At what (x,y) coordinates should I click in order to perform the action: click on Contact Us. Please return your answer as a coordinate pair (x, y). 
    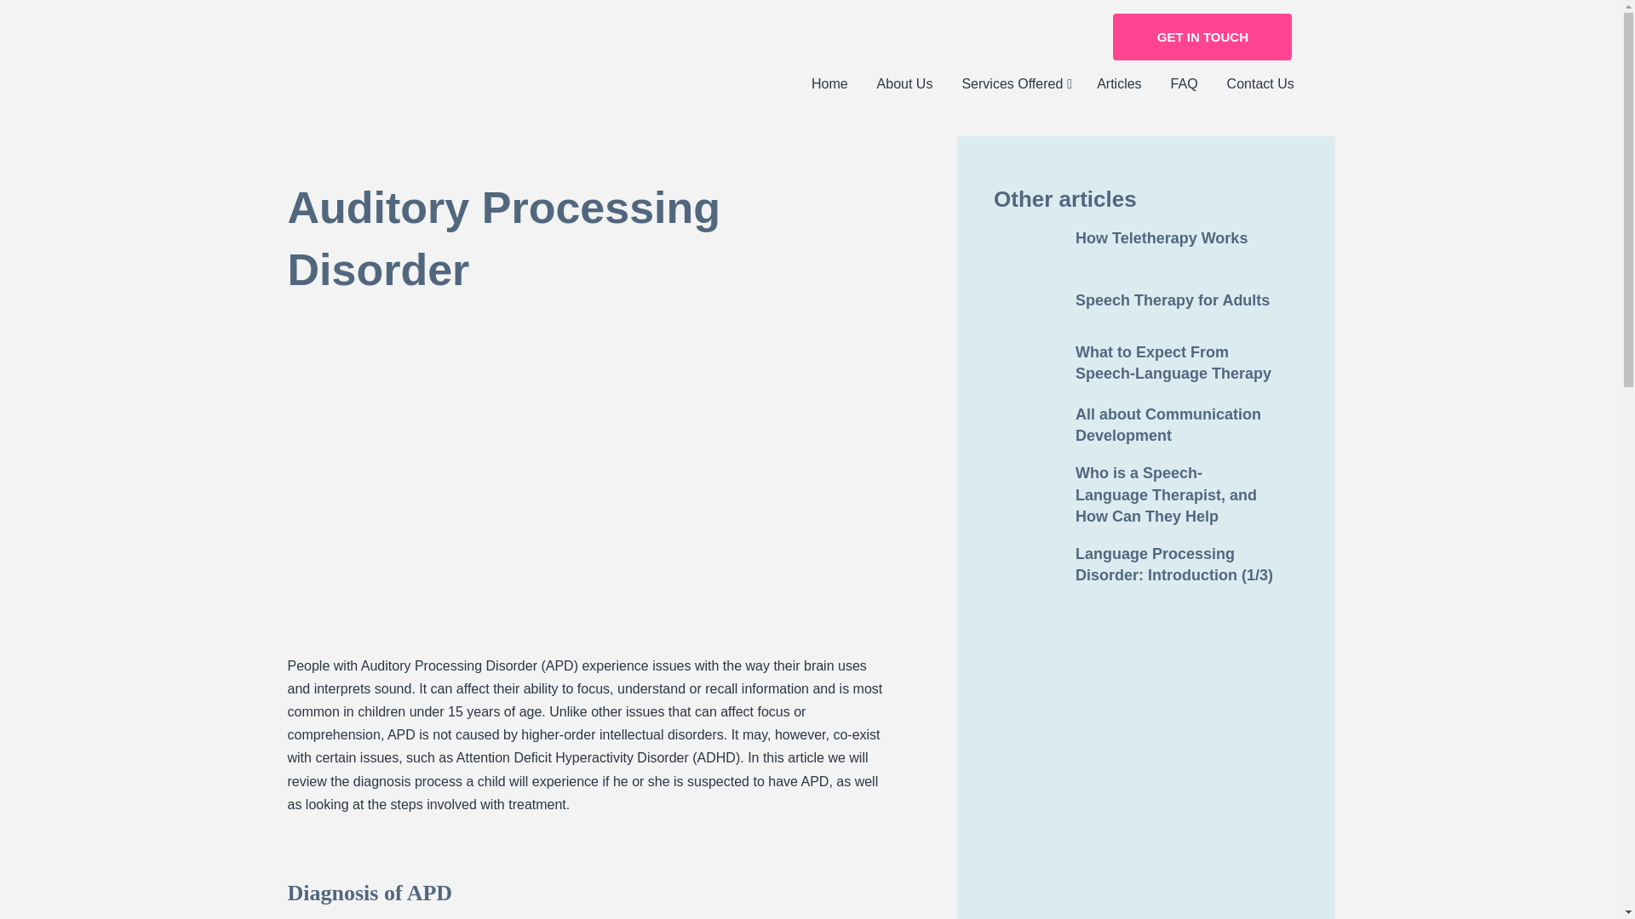
    Looking at the image, I should click on (1260, 84).